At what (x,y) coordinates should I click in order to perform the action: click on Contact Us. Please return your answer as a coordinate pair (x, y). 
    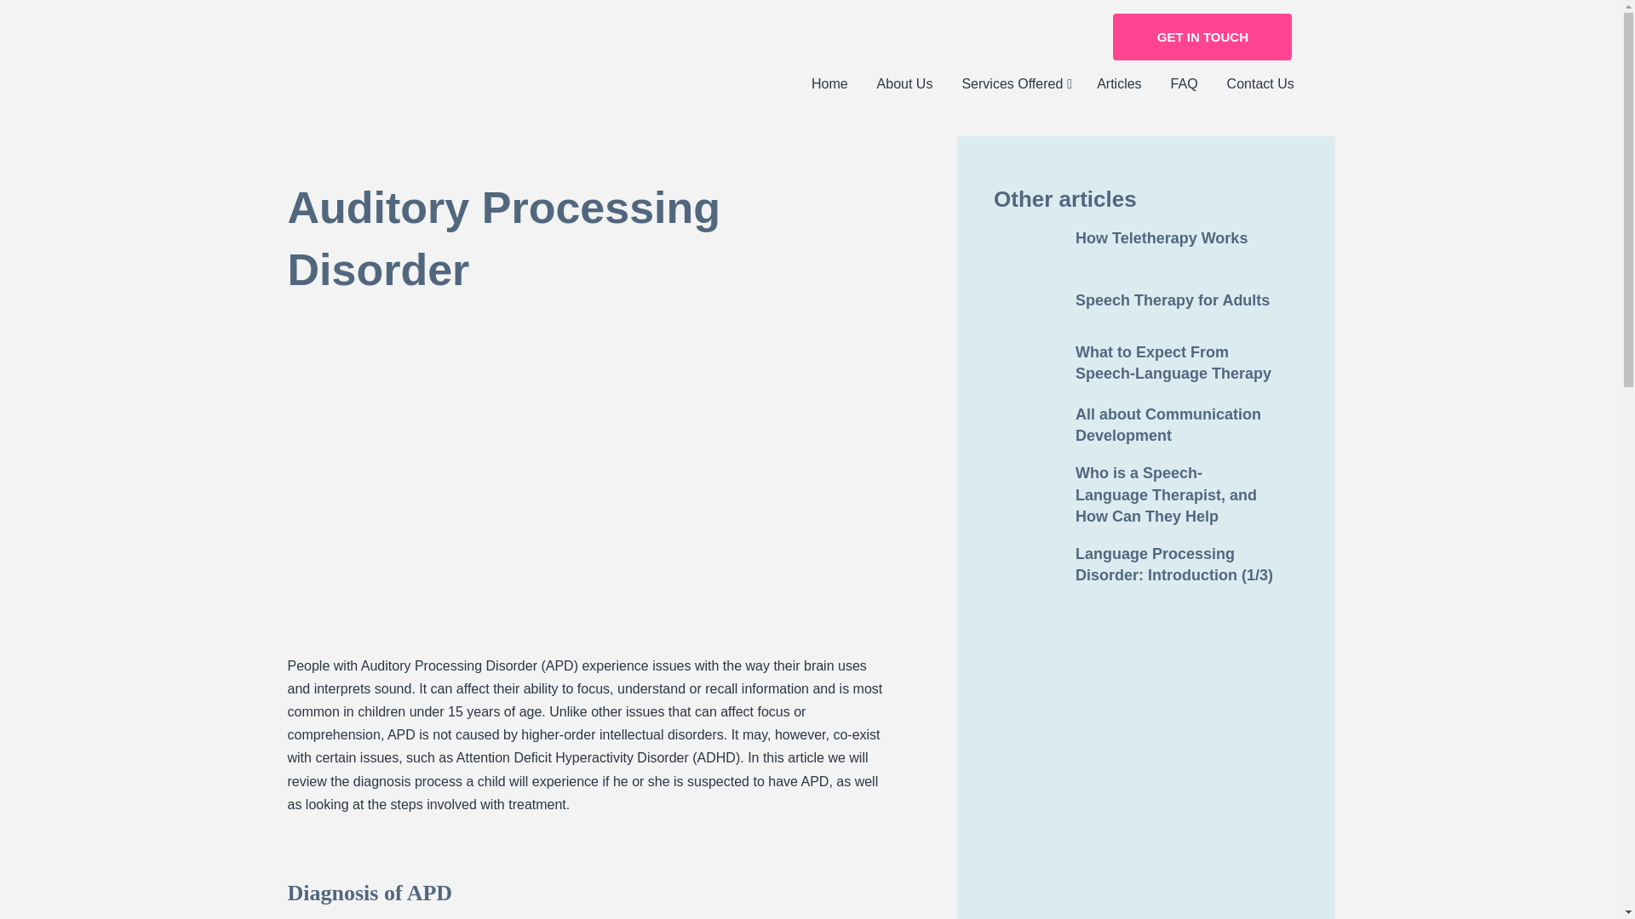
    Looking at the image, I should click on (1260, 84).